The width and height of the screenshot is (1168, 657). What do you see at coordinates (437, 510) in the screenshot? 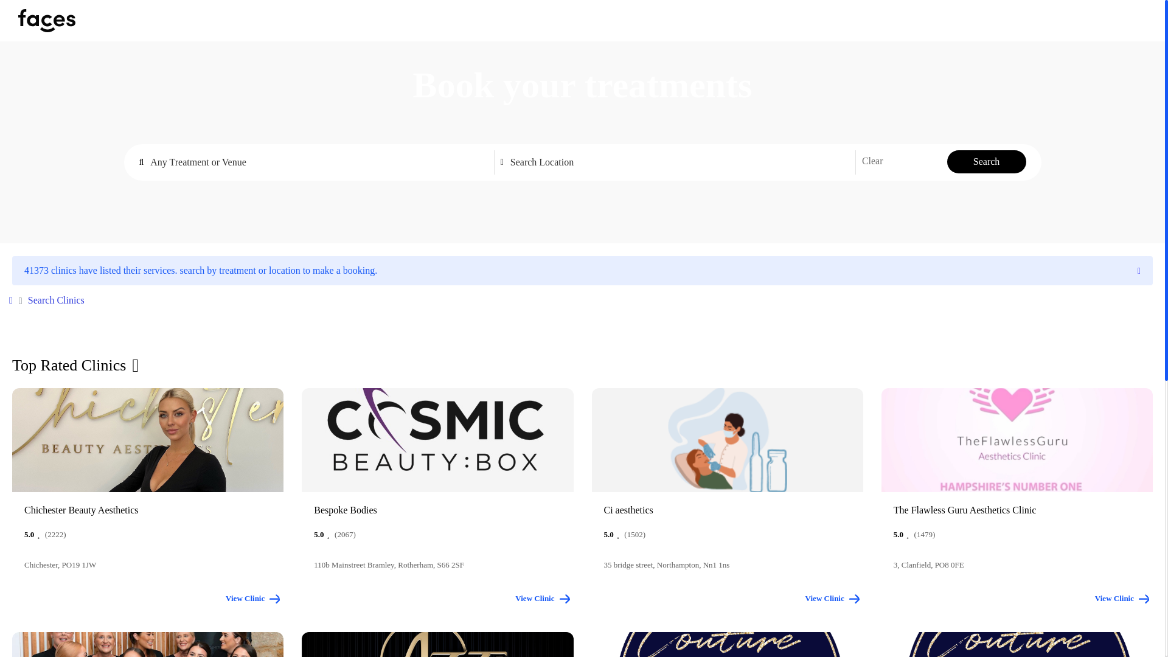
I see `Bespoke Bodies` at bounding box center [437, 510].